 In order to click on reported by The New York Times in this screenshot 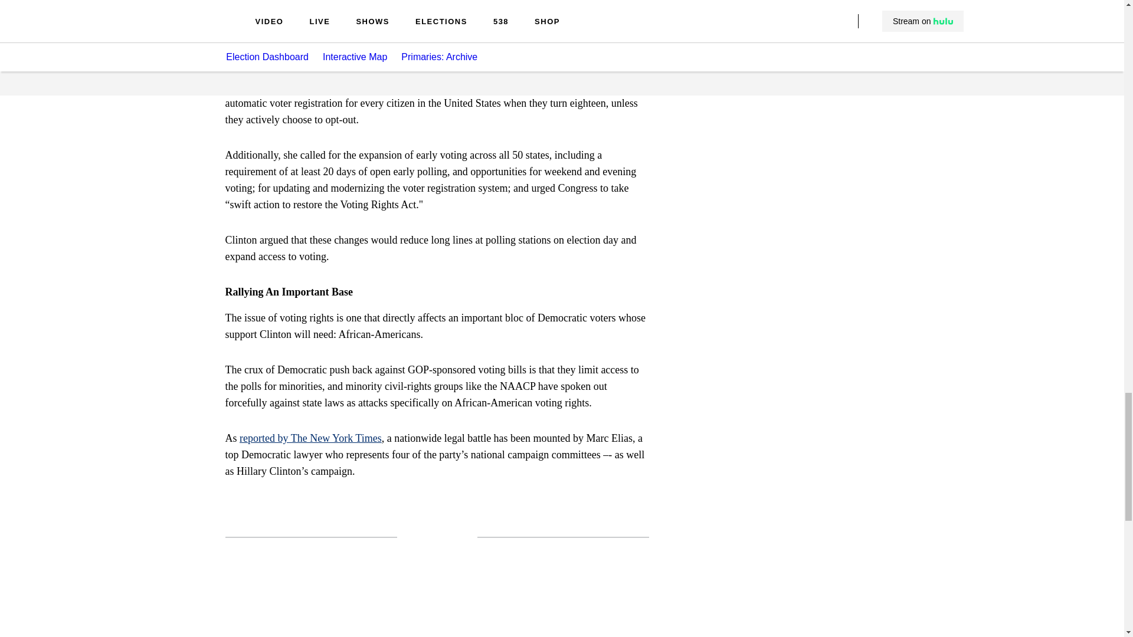, I will do `click(310, 438)`.